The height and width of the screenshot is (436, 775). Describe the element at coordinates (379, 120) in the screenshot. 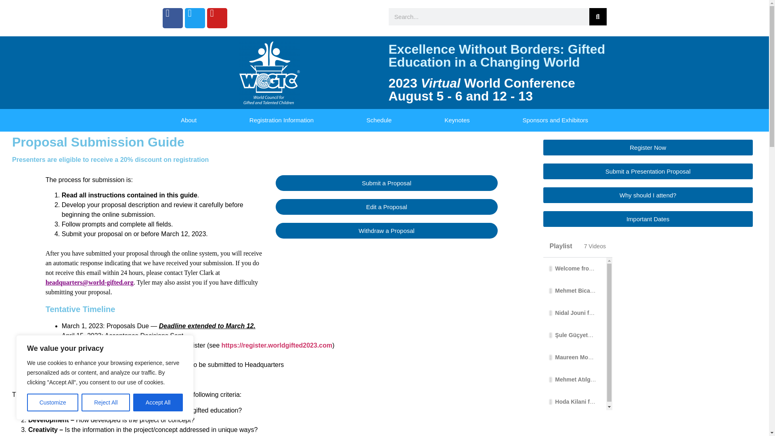

I see `Schedule` at that location.